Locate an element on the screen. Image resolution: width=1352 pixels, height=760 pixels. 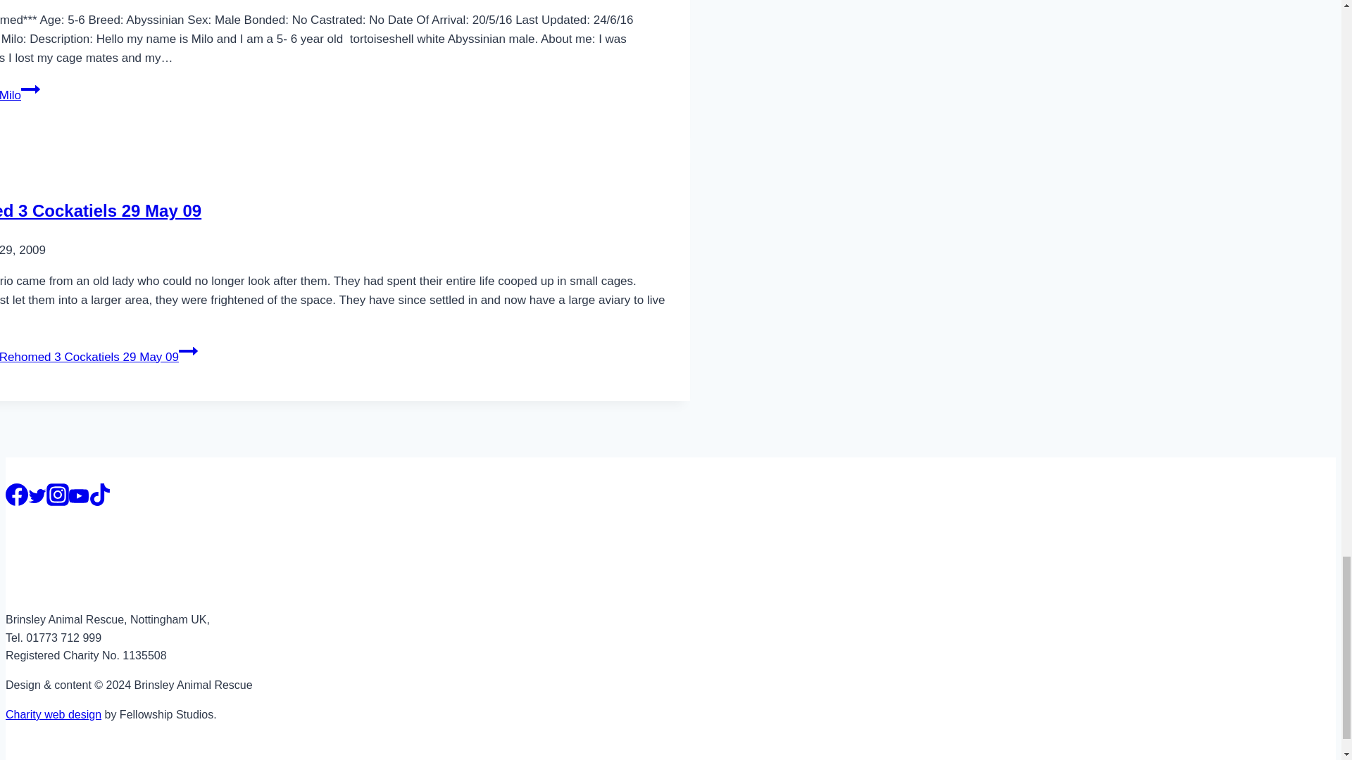
Twitter is located at coordinates (37, 496).